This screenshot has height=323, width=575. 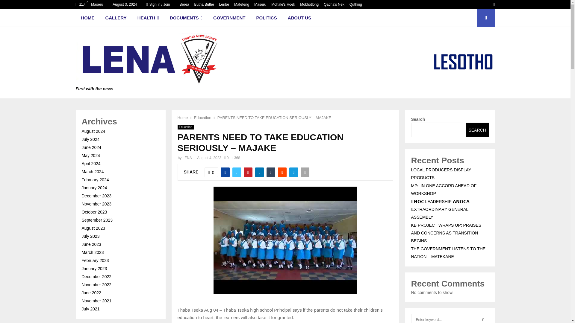 I want to click on Butha Buthe, so click(x=204, y=4).